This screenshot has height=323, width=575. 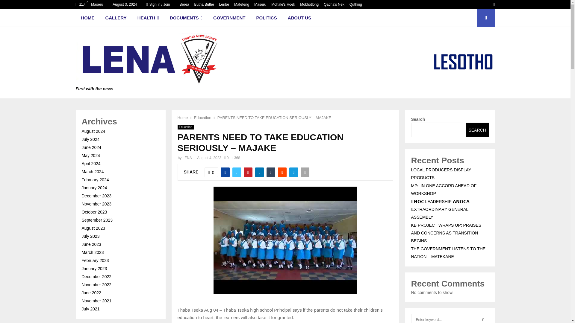 I want to click on Butha Buthe, so click(x=204, y=4).